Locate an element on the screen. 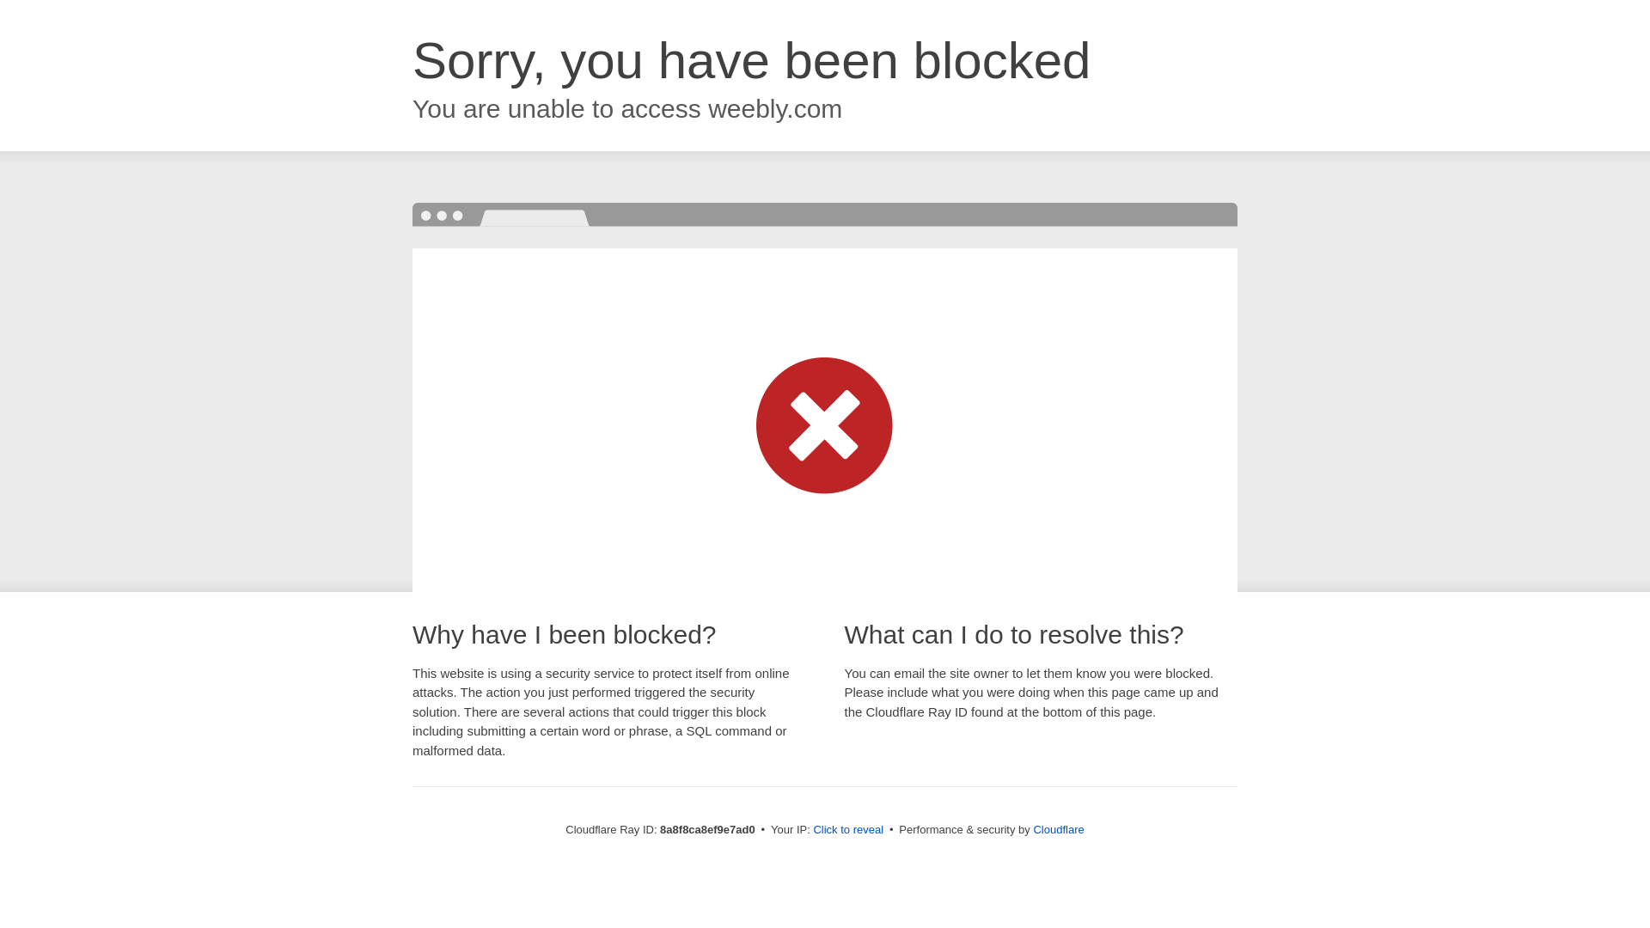  Click to reveal is located at coordinates (847, 830).